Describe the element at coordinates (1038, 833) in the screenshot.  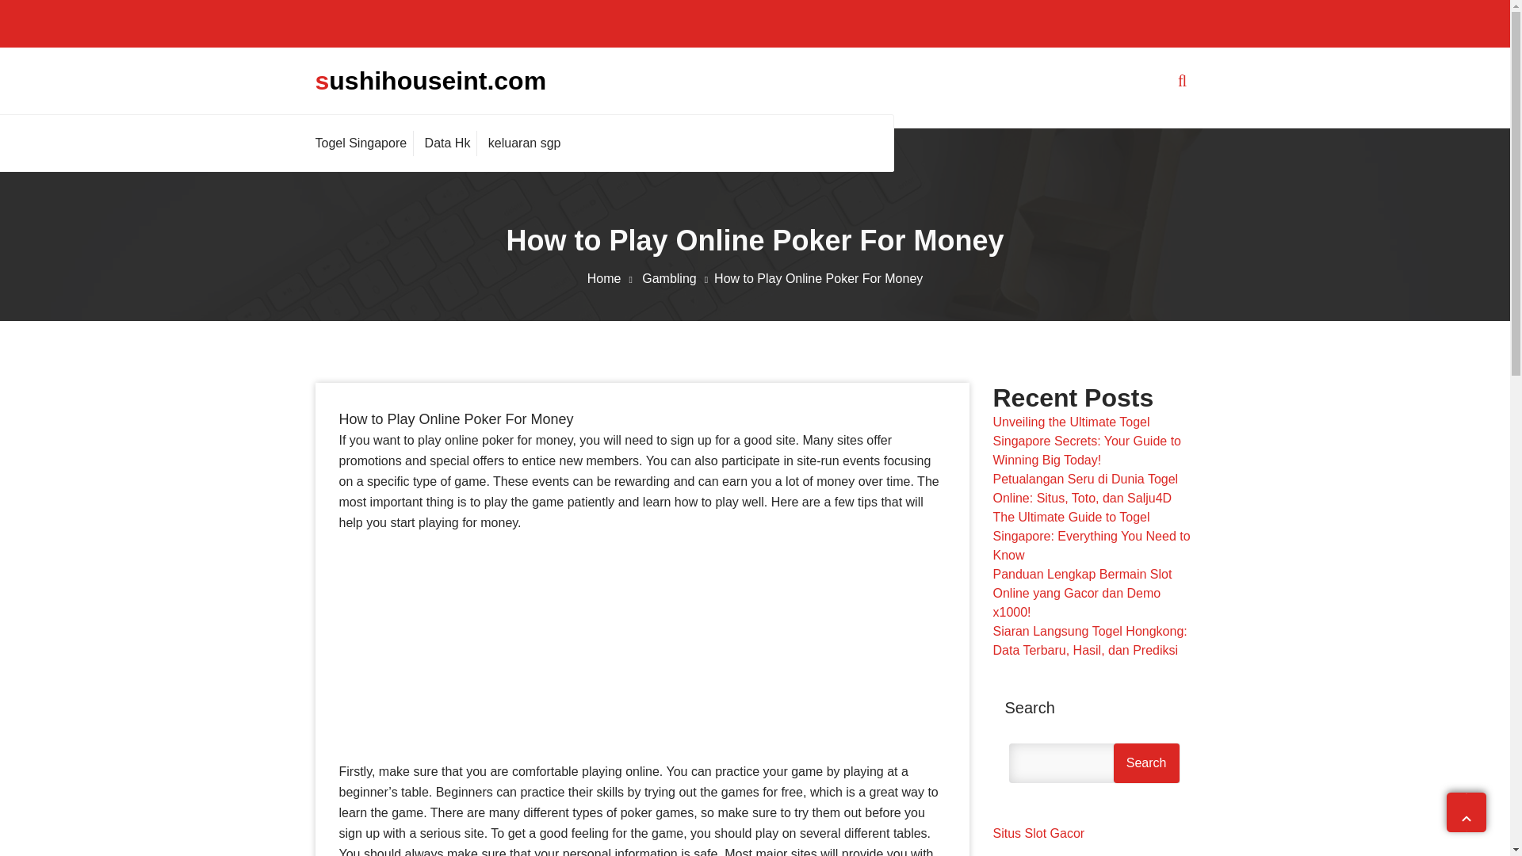
I see `Situs Slot Gacor` at that location.